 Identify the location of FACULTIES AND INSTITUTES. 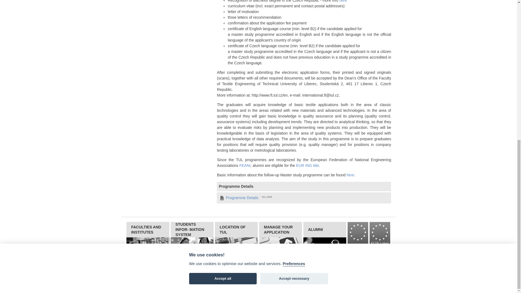
(148, 237).